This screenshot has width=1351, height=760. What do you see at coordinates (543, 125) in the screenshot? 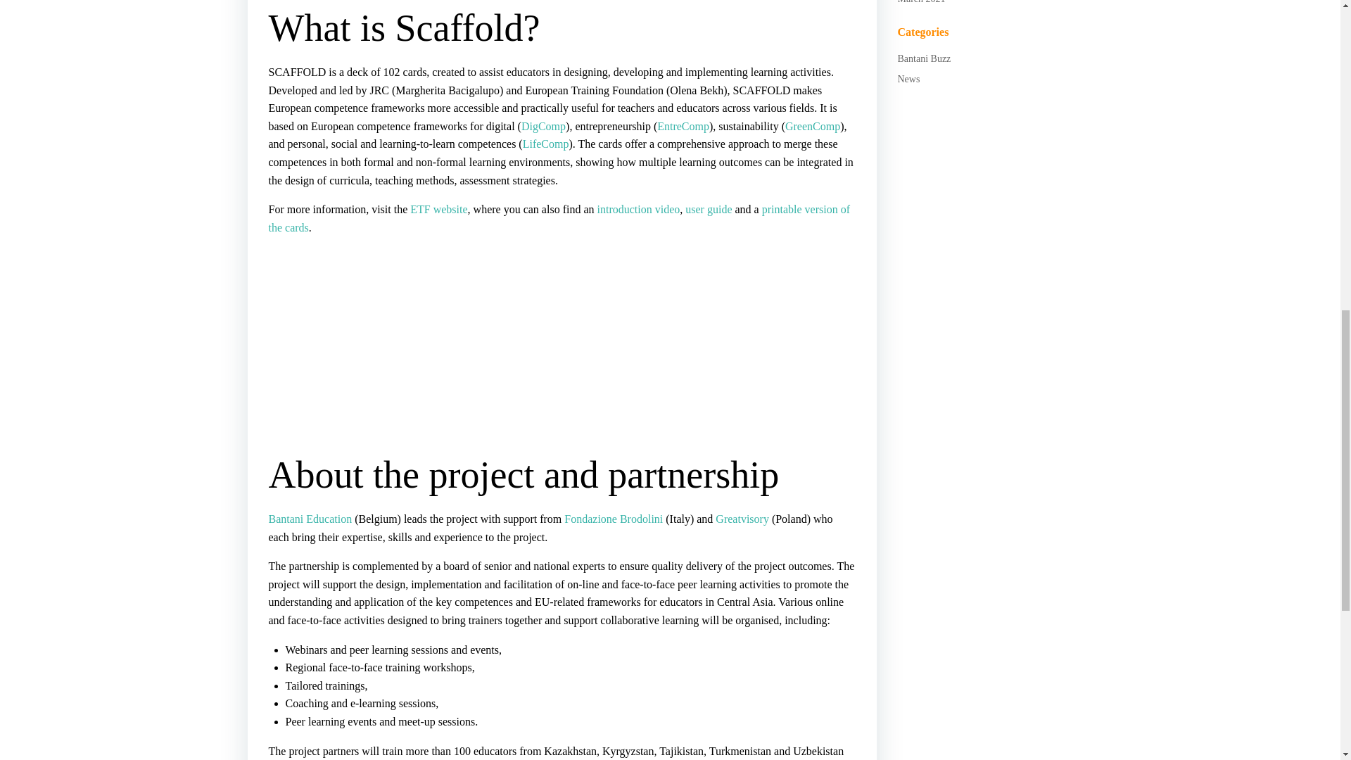
I see `DigComp` at bounding box center [543, 125].